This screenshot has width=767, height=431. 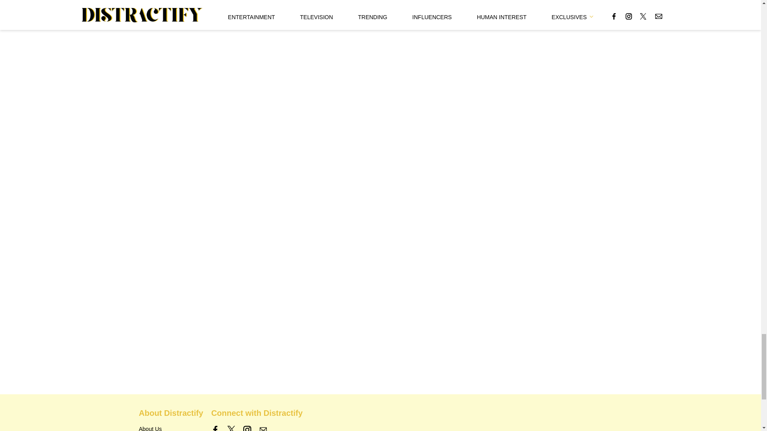 I want to click on About Us, so click(x=150, y=429).